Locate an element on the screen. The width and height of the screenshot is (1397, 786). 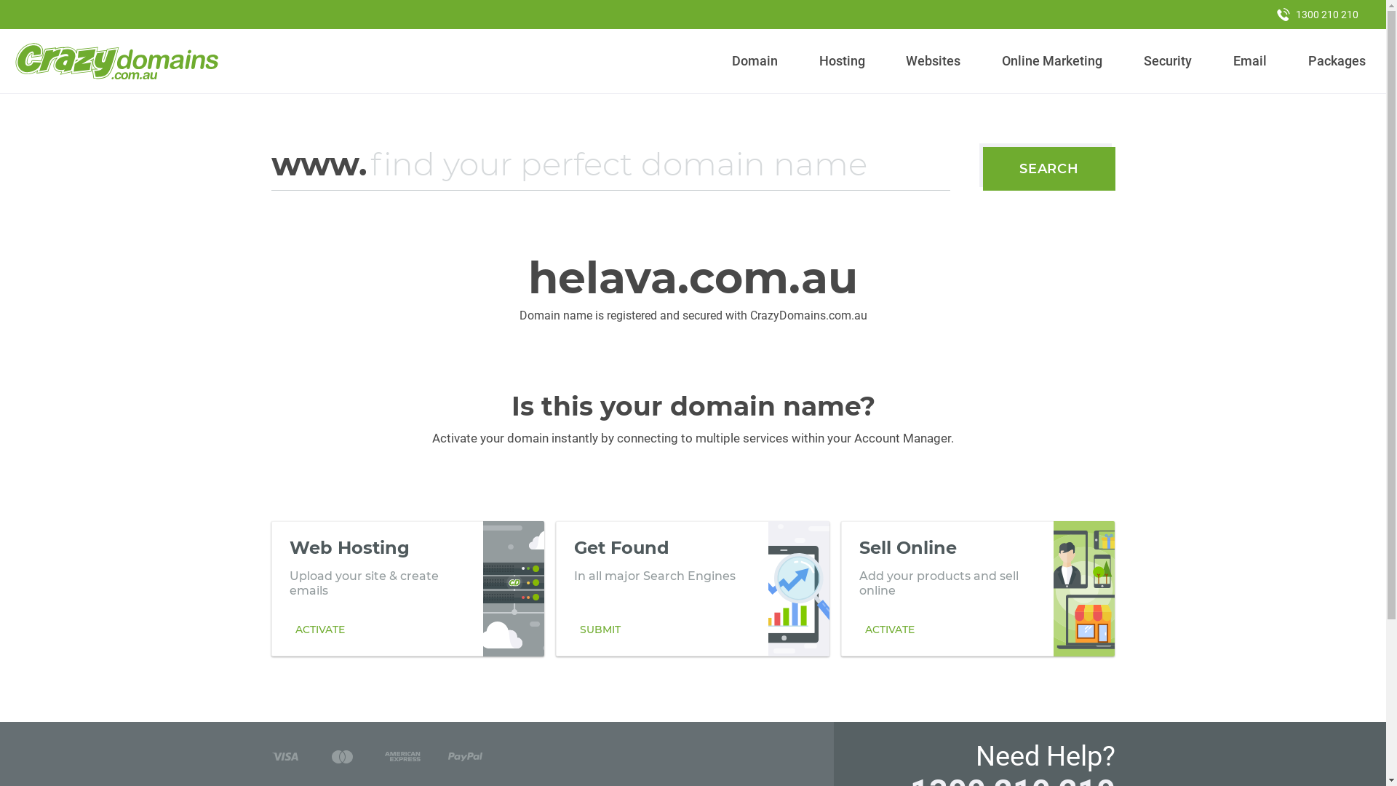
Security is located at coordinates (1169, 61).